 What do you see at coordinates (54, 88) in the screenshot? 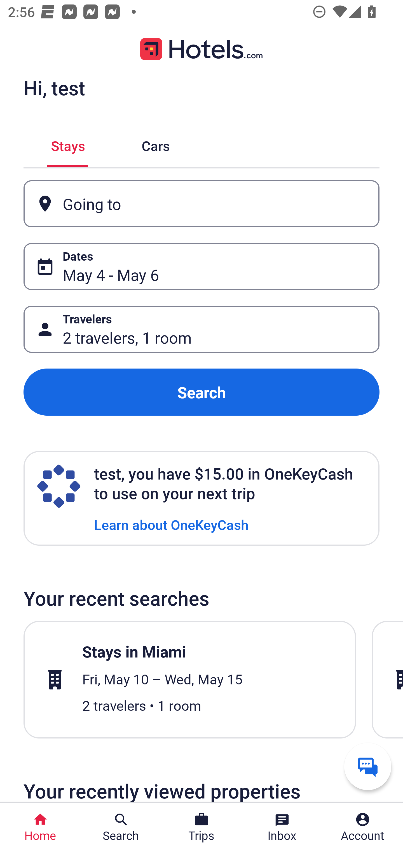
I see `Hi, test` at bounding box center [54, 88].